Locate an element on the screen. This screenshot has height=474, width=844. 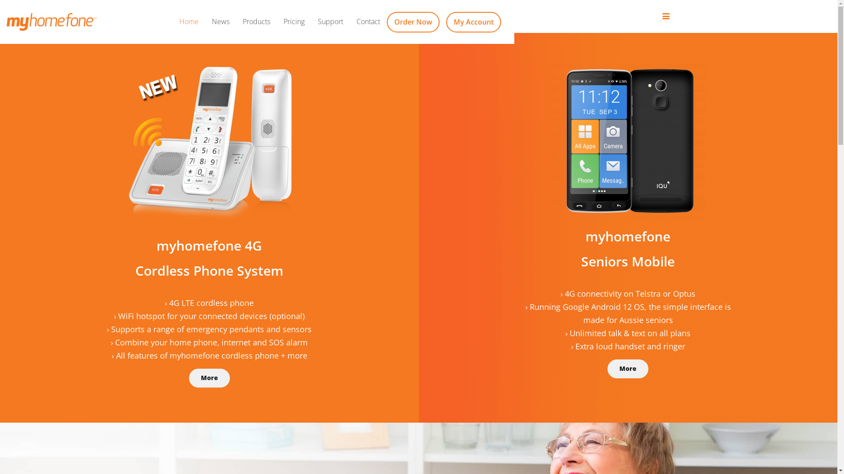
Products is located at coordinates (257, 22).